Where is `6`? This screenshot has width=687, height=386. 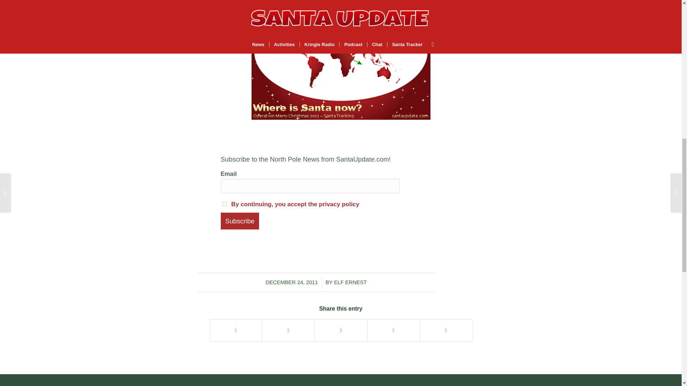 6 is located at coordinates (341, 61).